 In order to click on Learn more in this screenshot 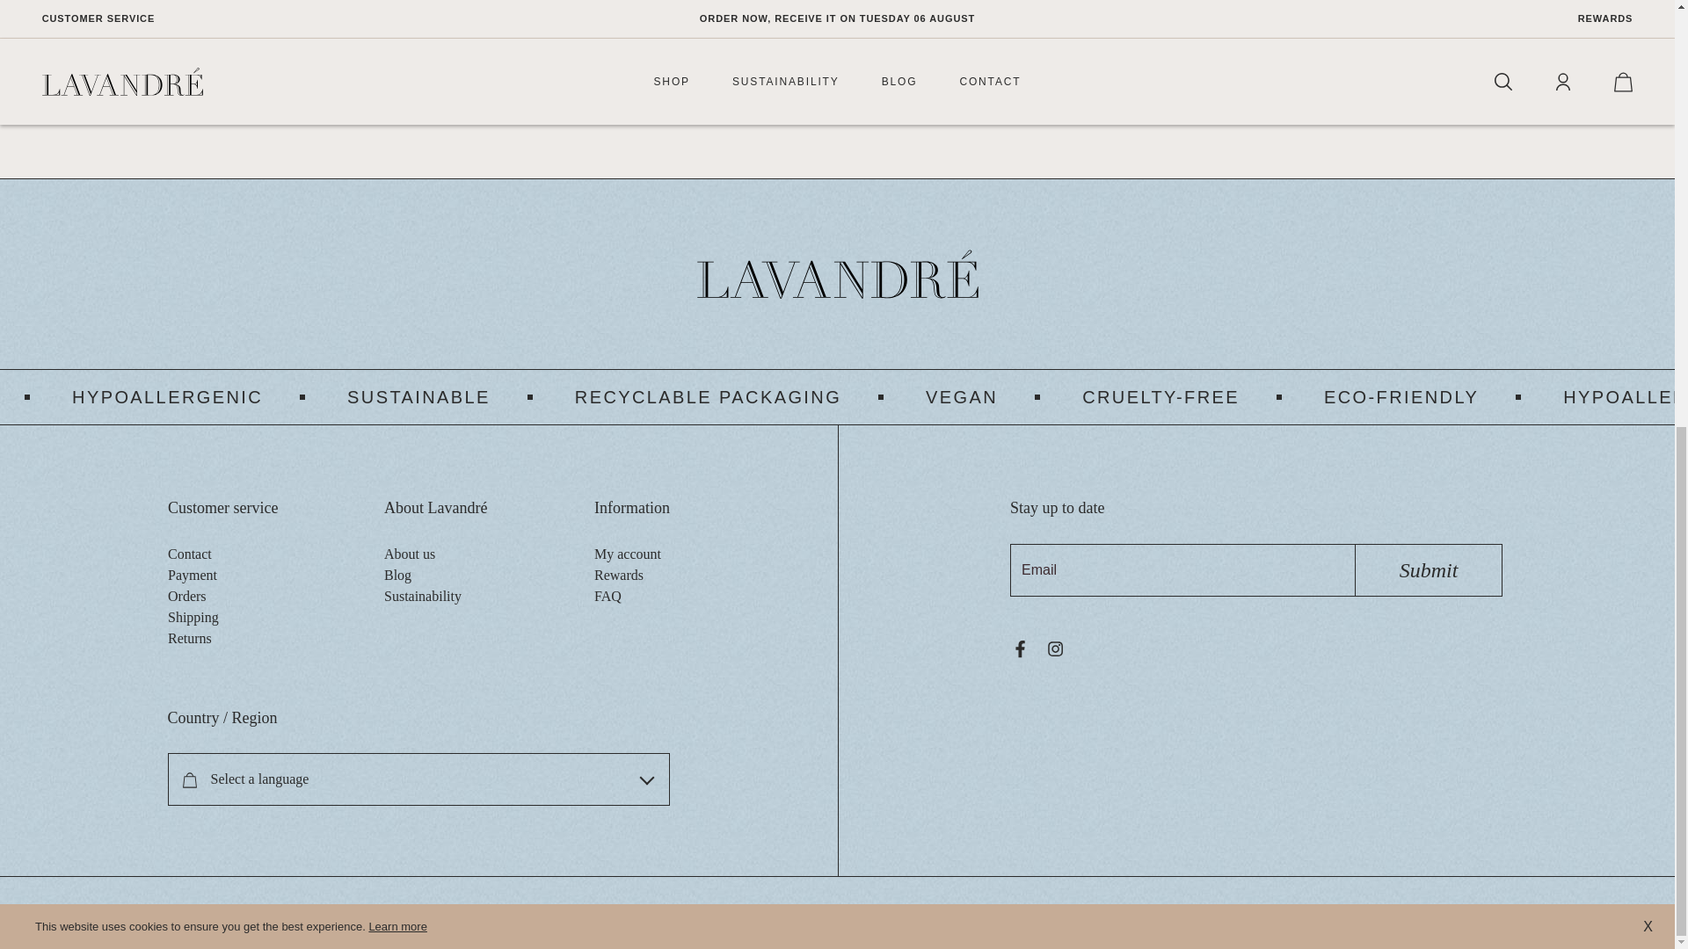, I will do `click(397, 155)`.